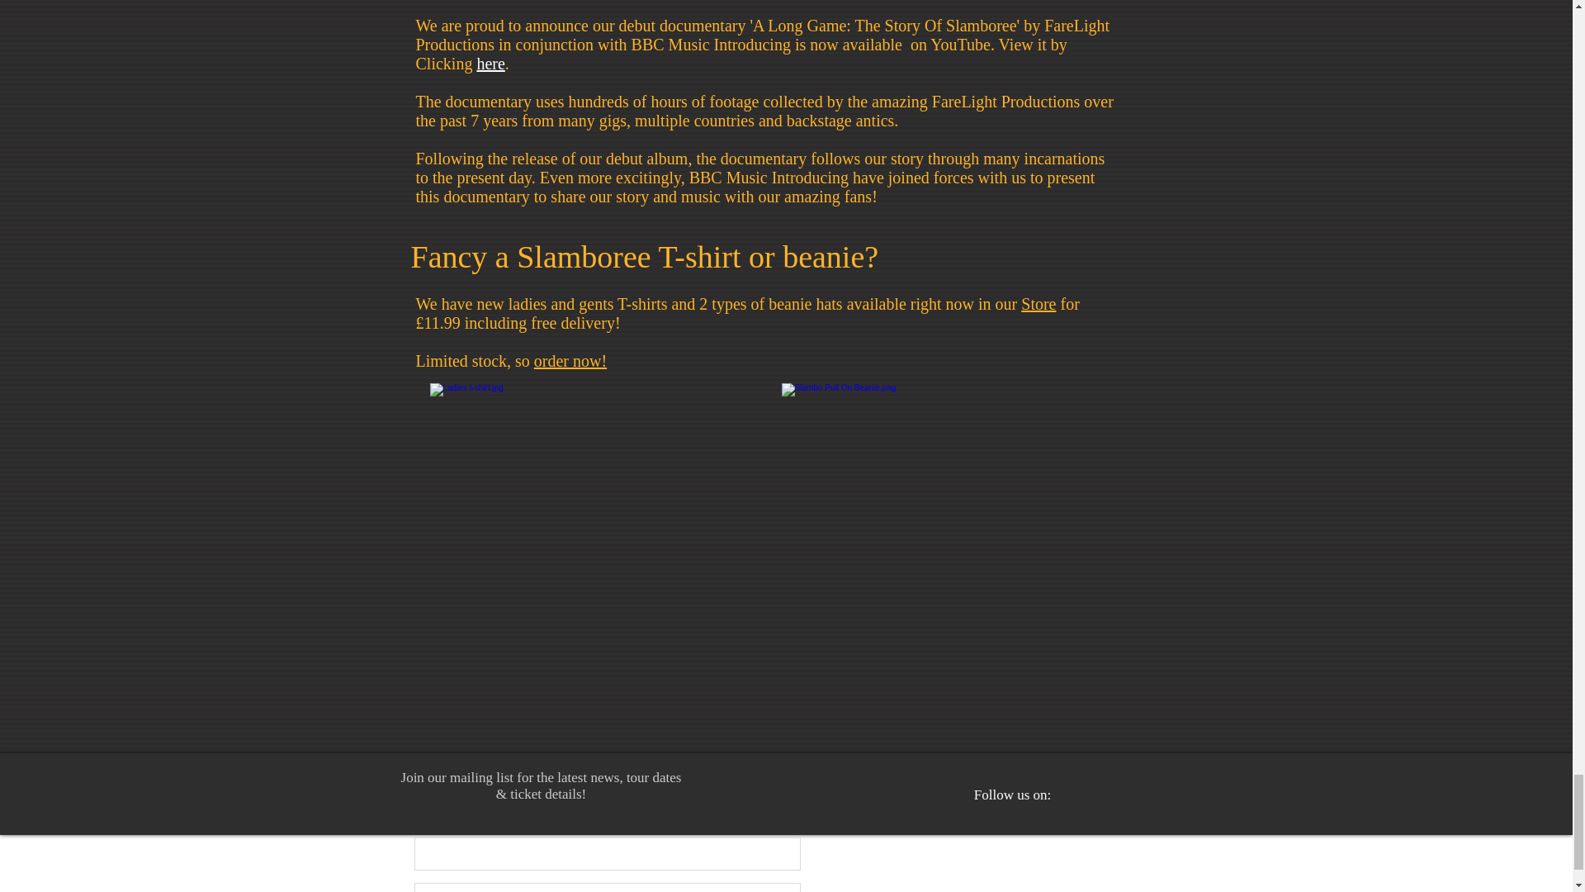 Image resolution: width=1585 pixels, height=892 pixels. I want to click on order now!, so click(570, 360).